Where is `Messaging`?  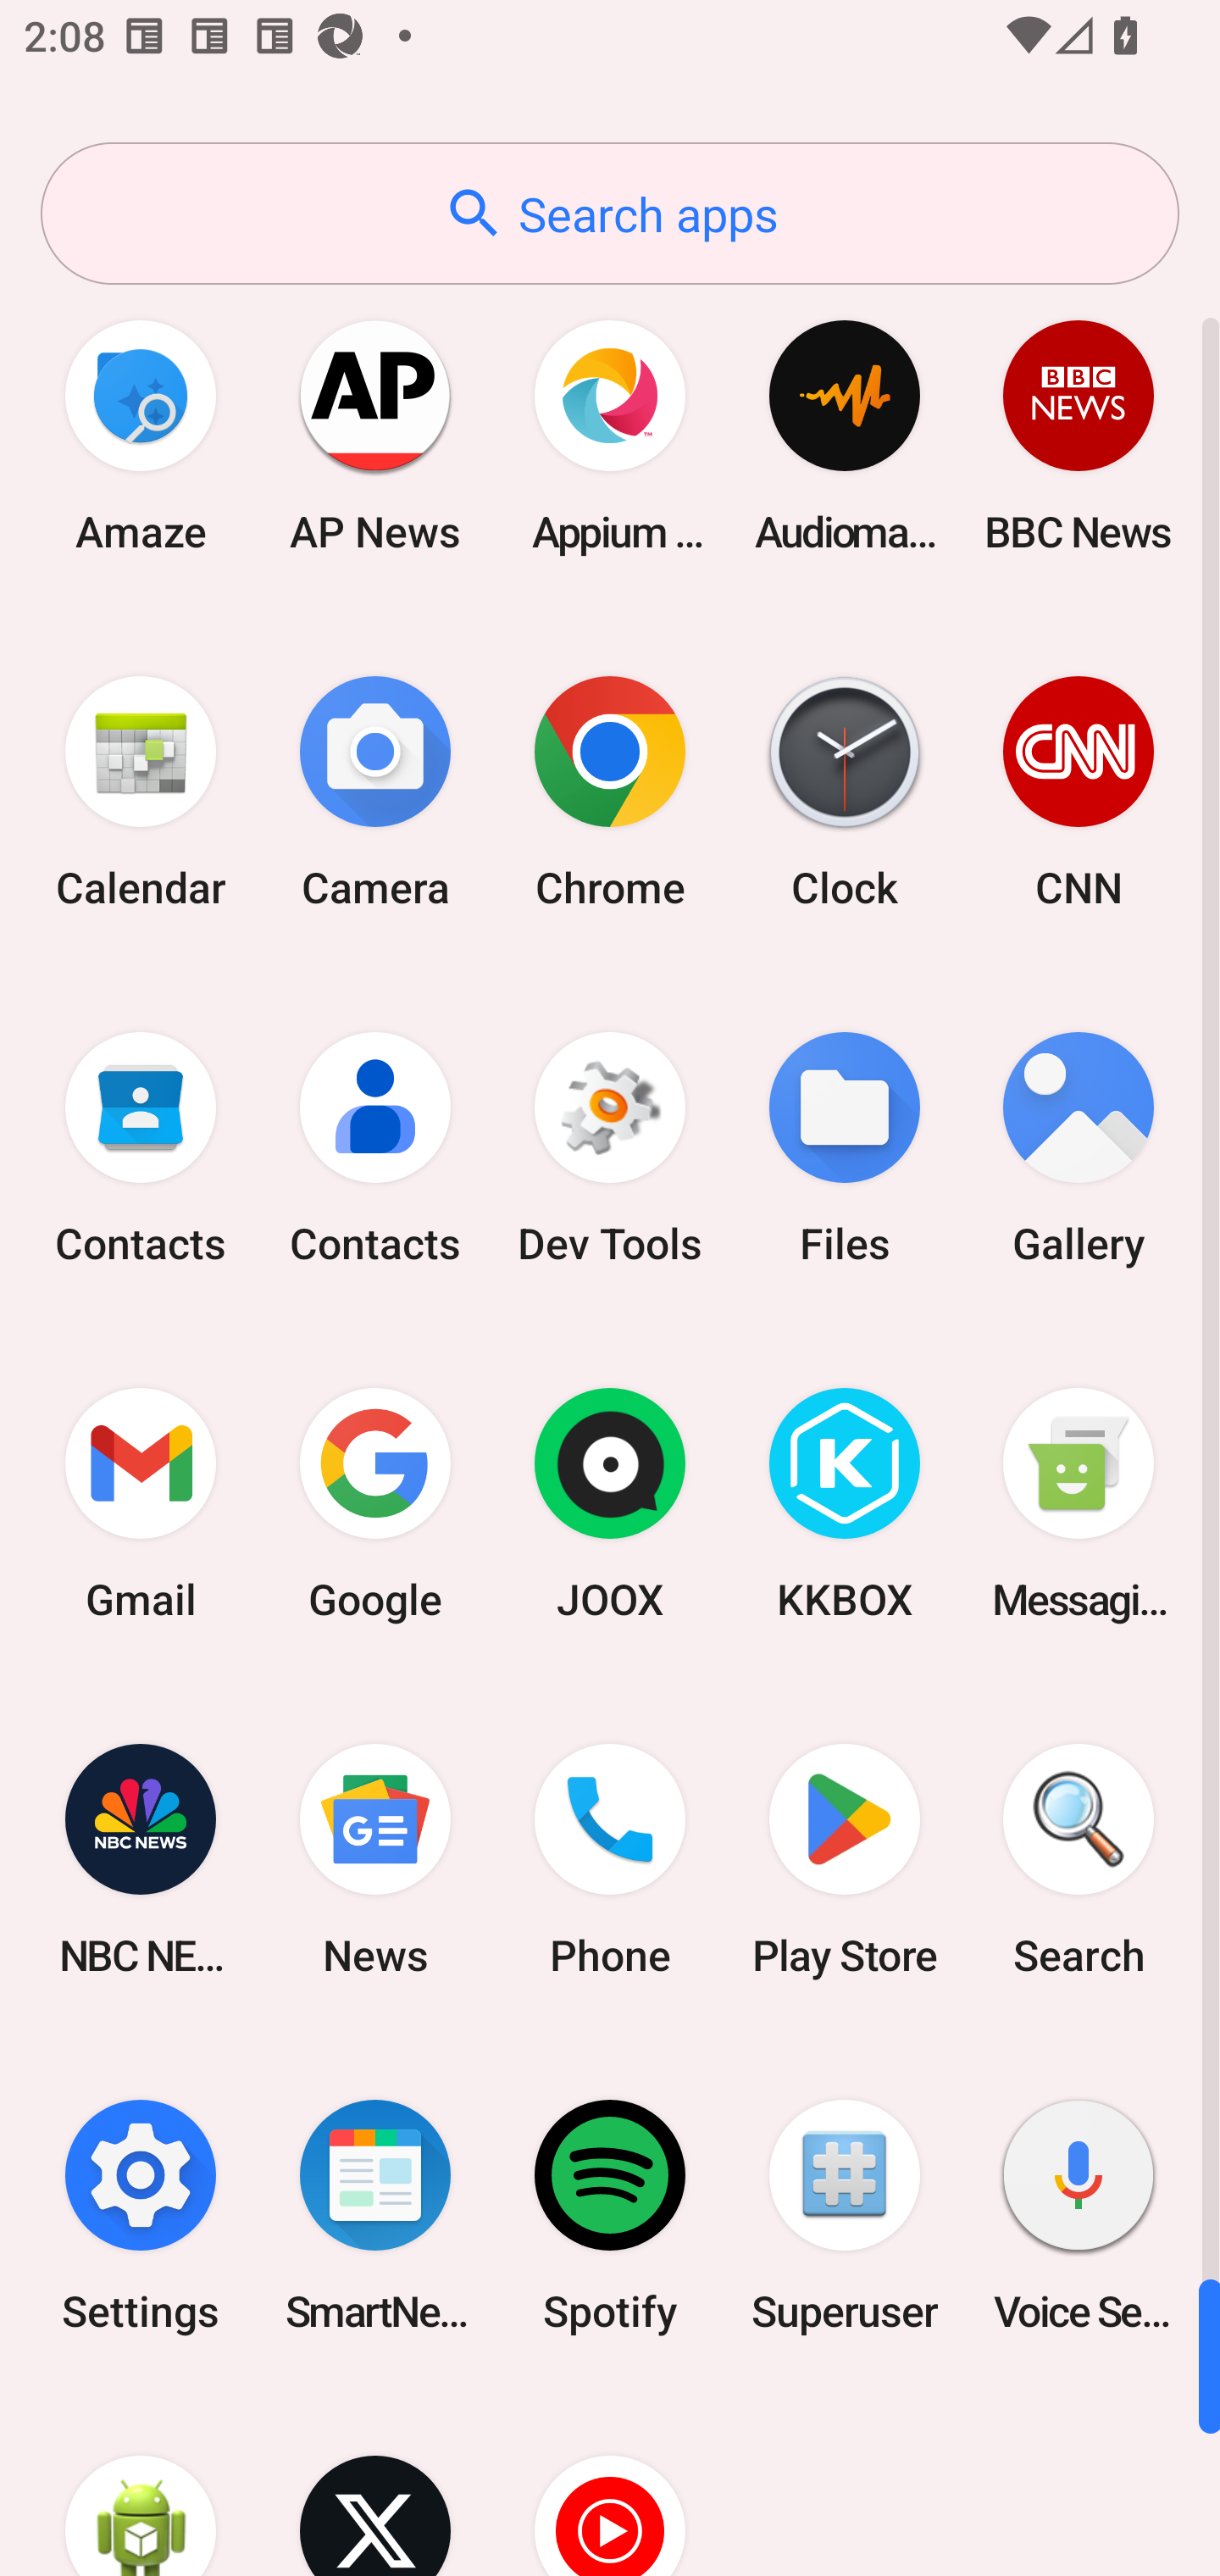 Messaging is located at coordinates (1079, 1504).